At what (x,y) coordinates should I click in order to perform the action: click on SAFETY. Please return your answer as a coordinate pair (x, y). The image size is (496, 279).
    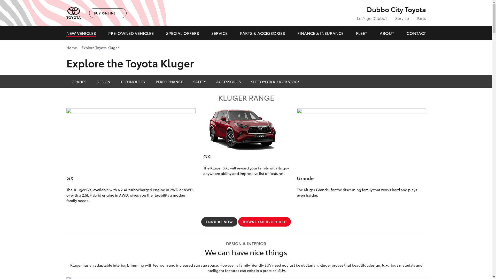
    Looking at the image, I should click on (199, 82).